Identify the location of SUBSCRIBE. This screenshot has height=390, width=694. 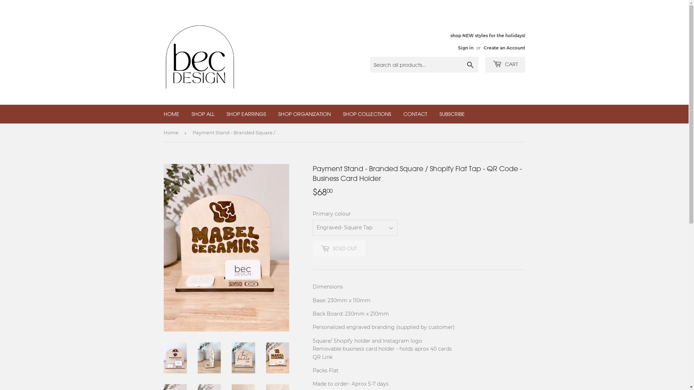
(452, 114).